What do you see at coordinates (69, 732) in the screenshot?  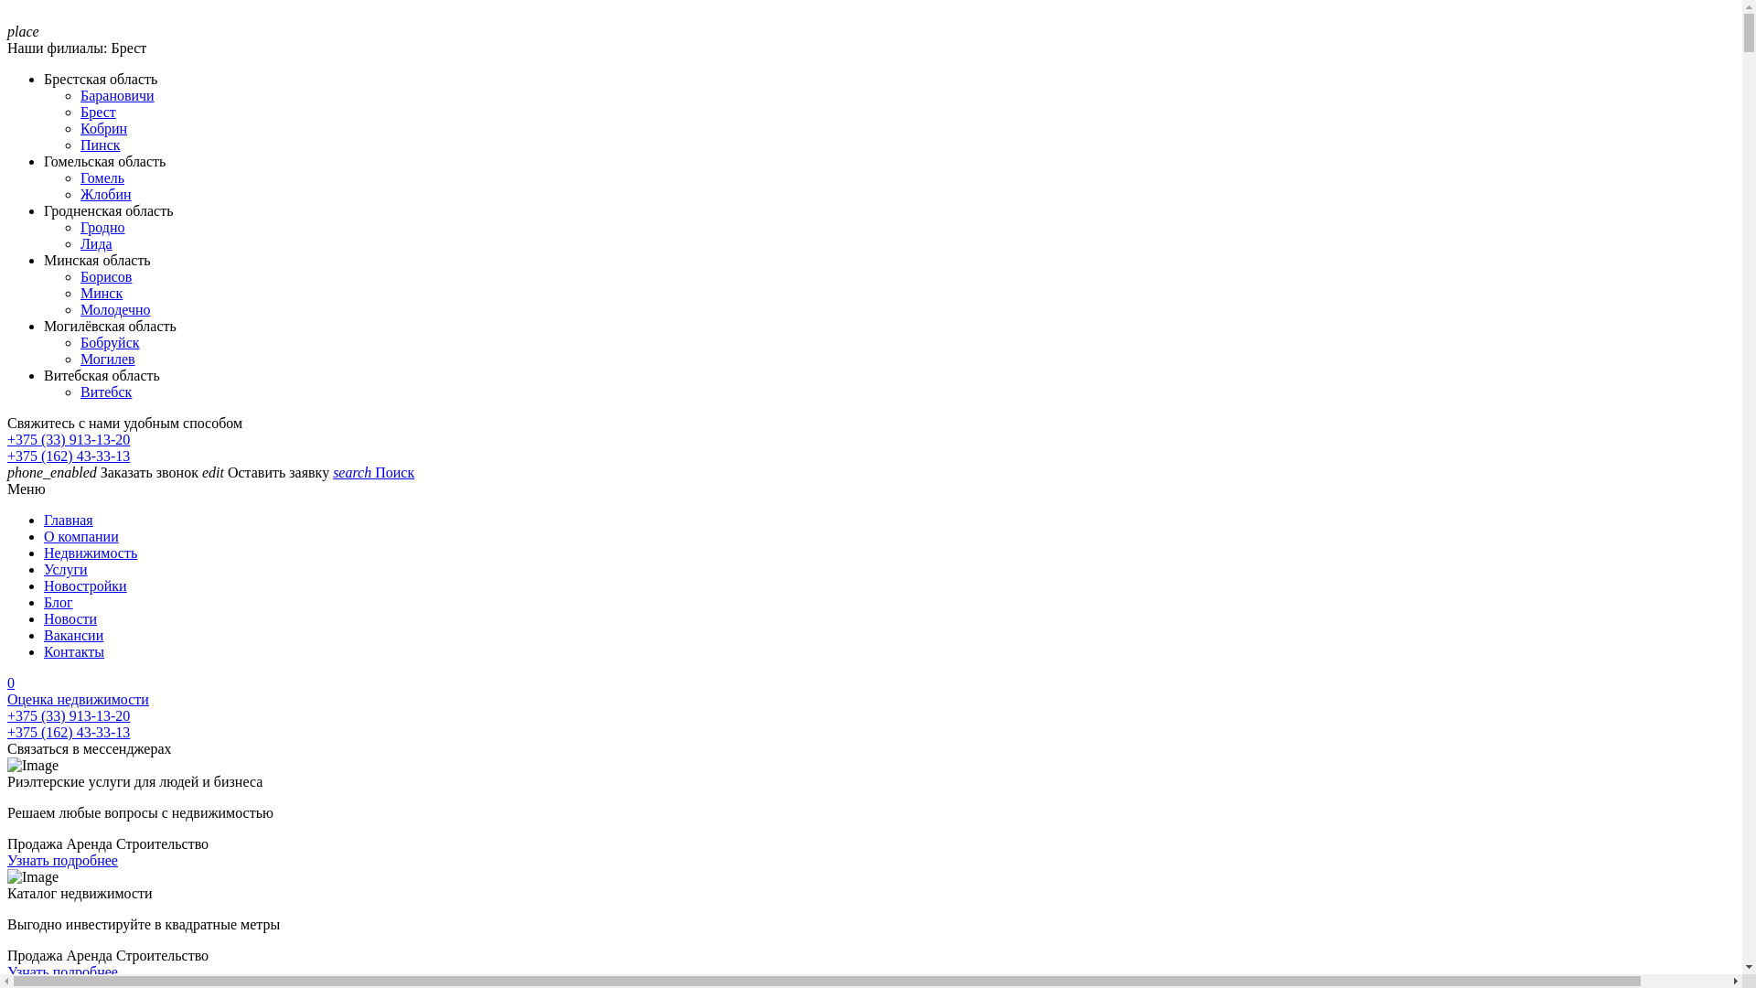 I see `+375 (162) 43-33-13` at bounding box center [69, 732].